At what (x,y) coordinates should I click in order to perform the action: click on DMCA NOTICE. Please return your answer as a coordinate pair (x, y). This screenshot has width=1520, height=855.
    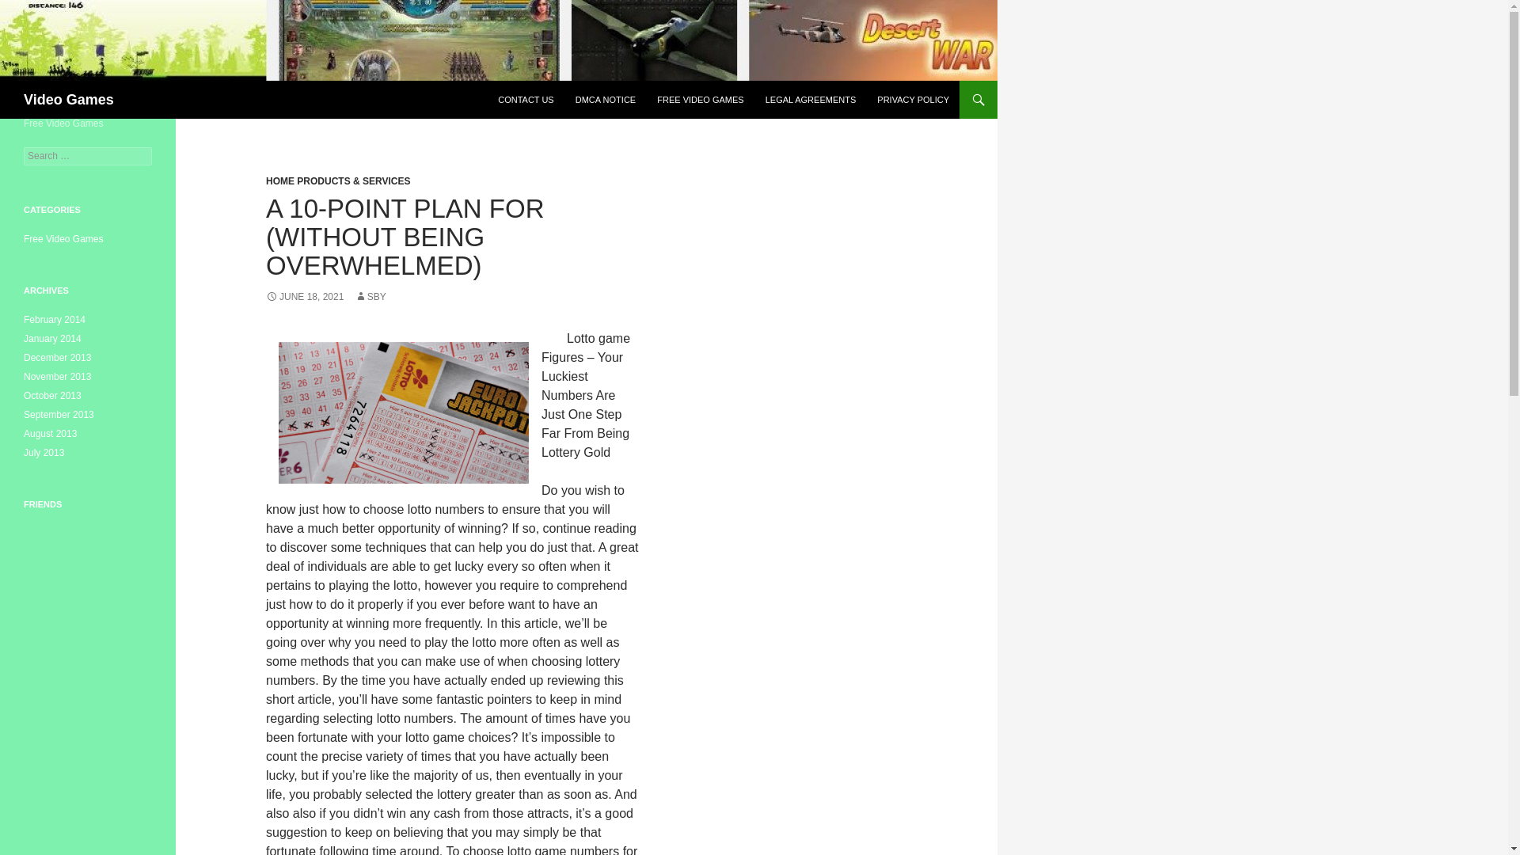
    Looking at the image, I should click on (605, 100).